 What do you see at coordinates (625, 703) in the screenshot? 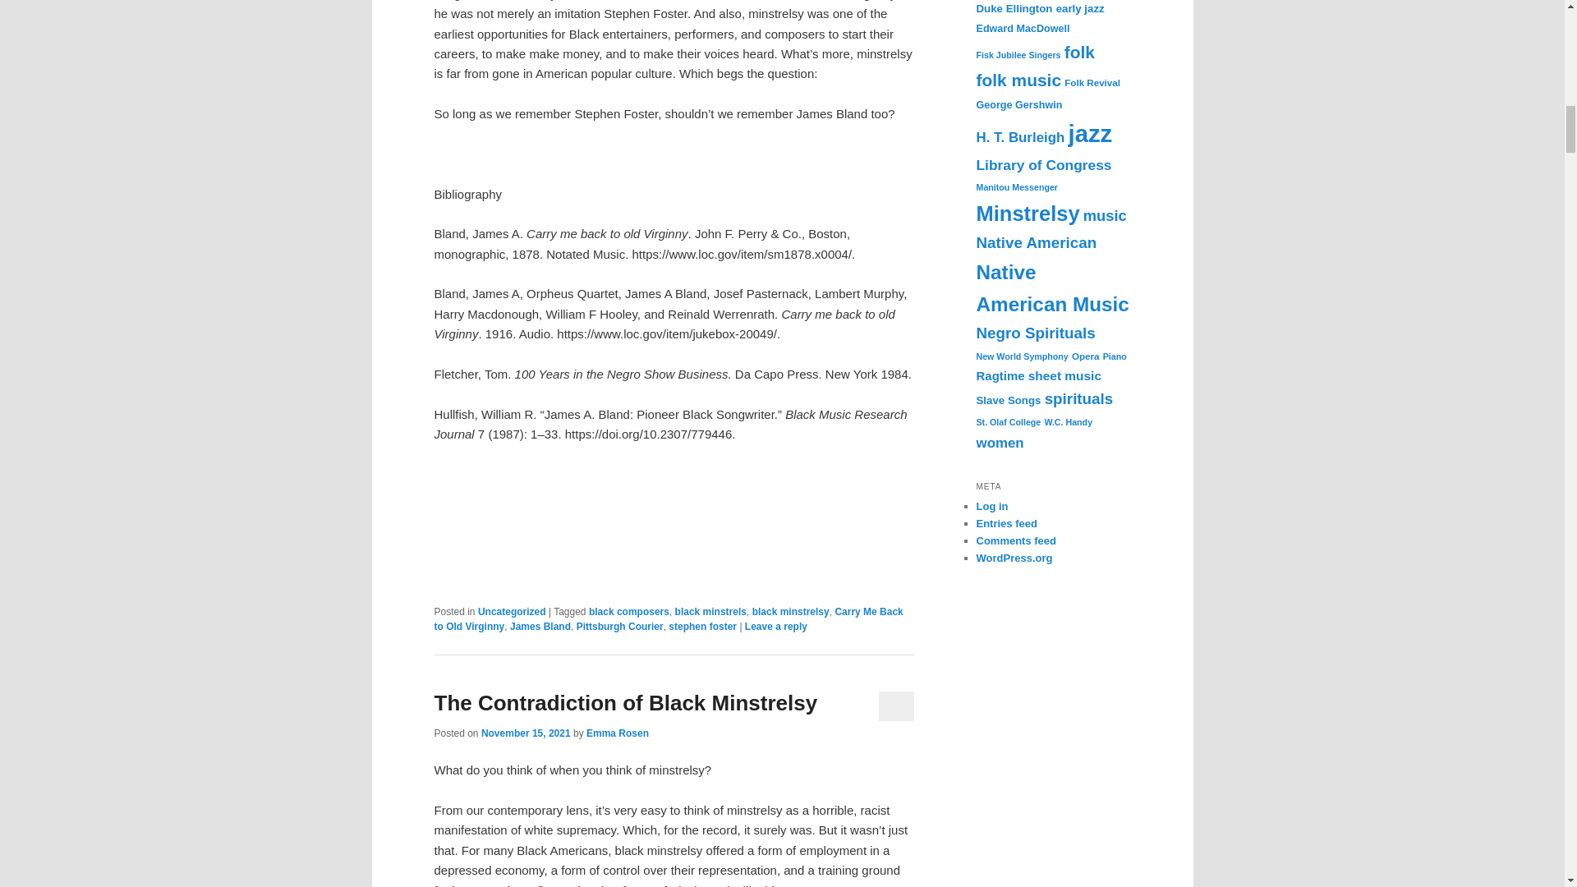
I see `The Contradiction of Black Minstrelsy` at bounding box center [625, 703].